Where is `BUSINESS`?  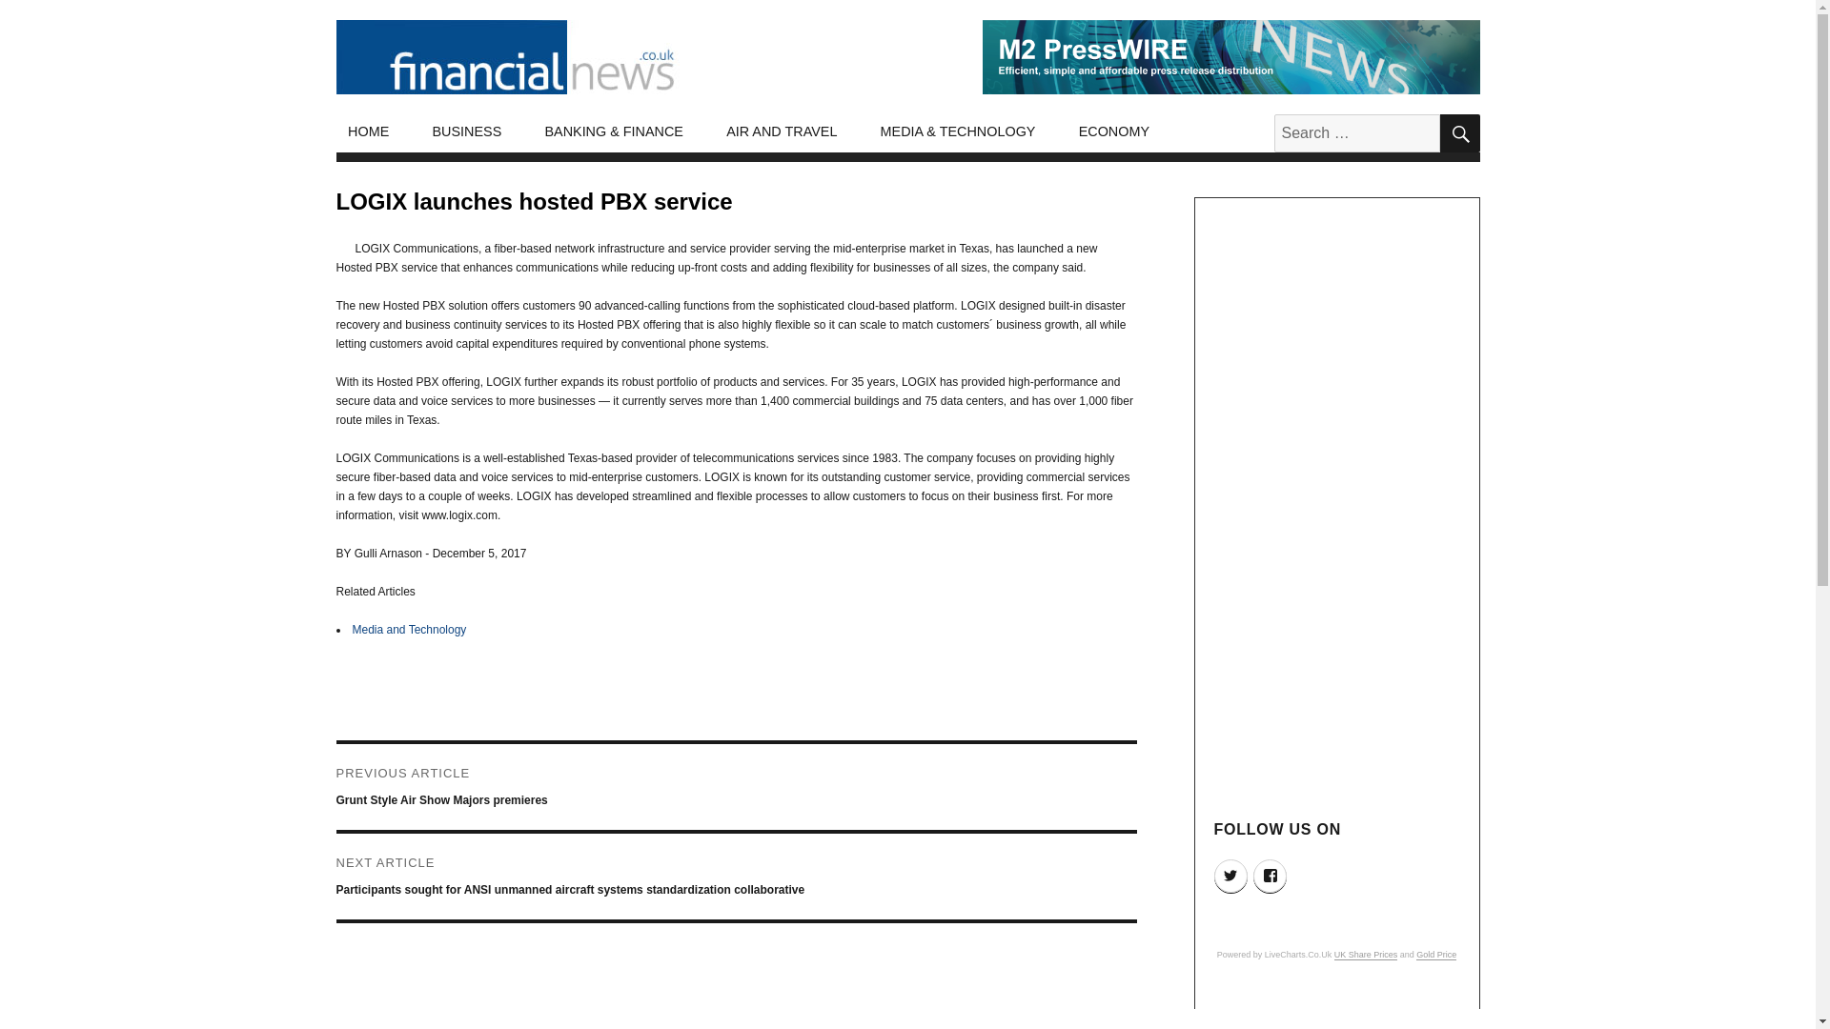
BUSINESS is located at coordinates (467, 131).